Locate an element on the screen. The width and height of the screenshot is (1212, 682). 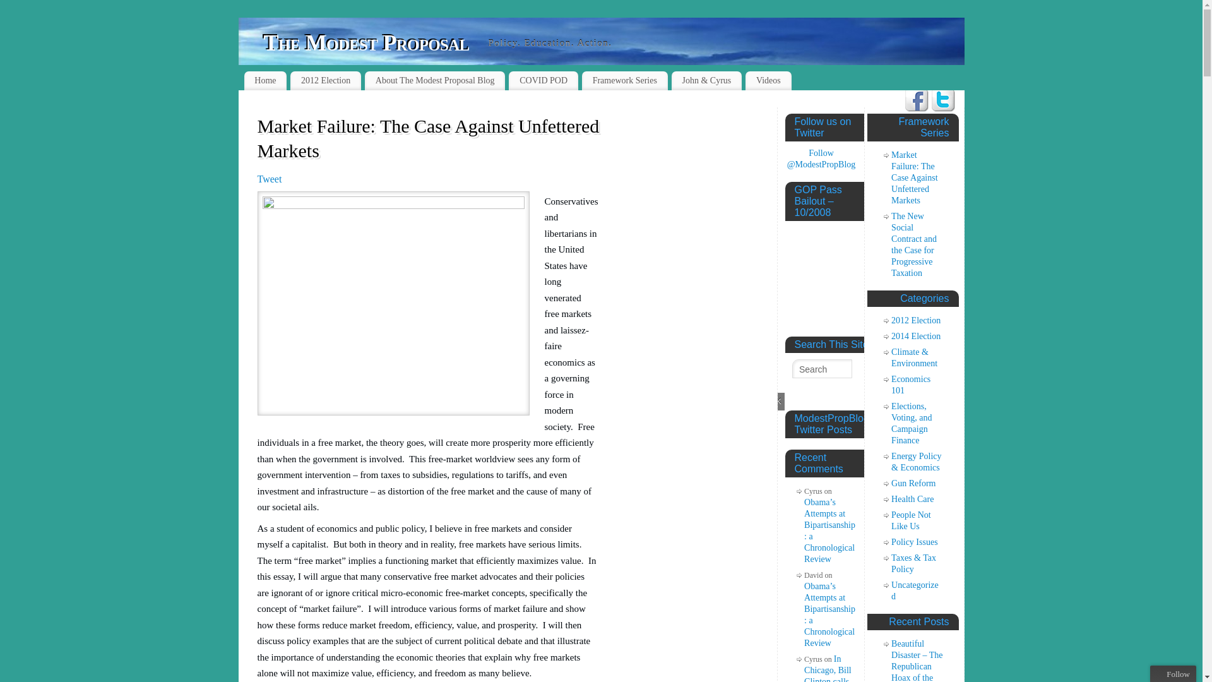
OK is located at coordinates (775, 402).